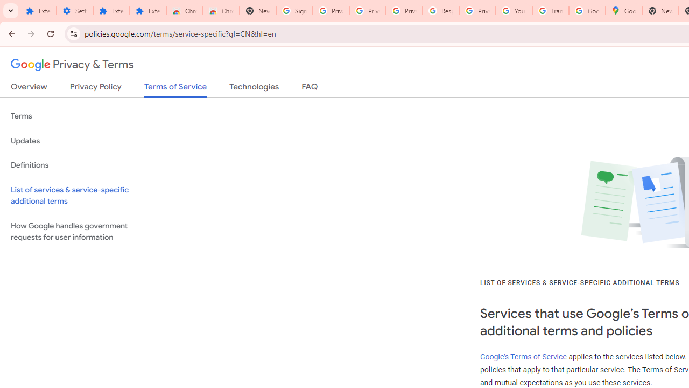 This screenshot has height=388, width=689. What do you see at coordinates (147, 11) in the screenshot?
I see `Extensions` at bounding box center [147, 11].